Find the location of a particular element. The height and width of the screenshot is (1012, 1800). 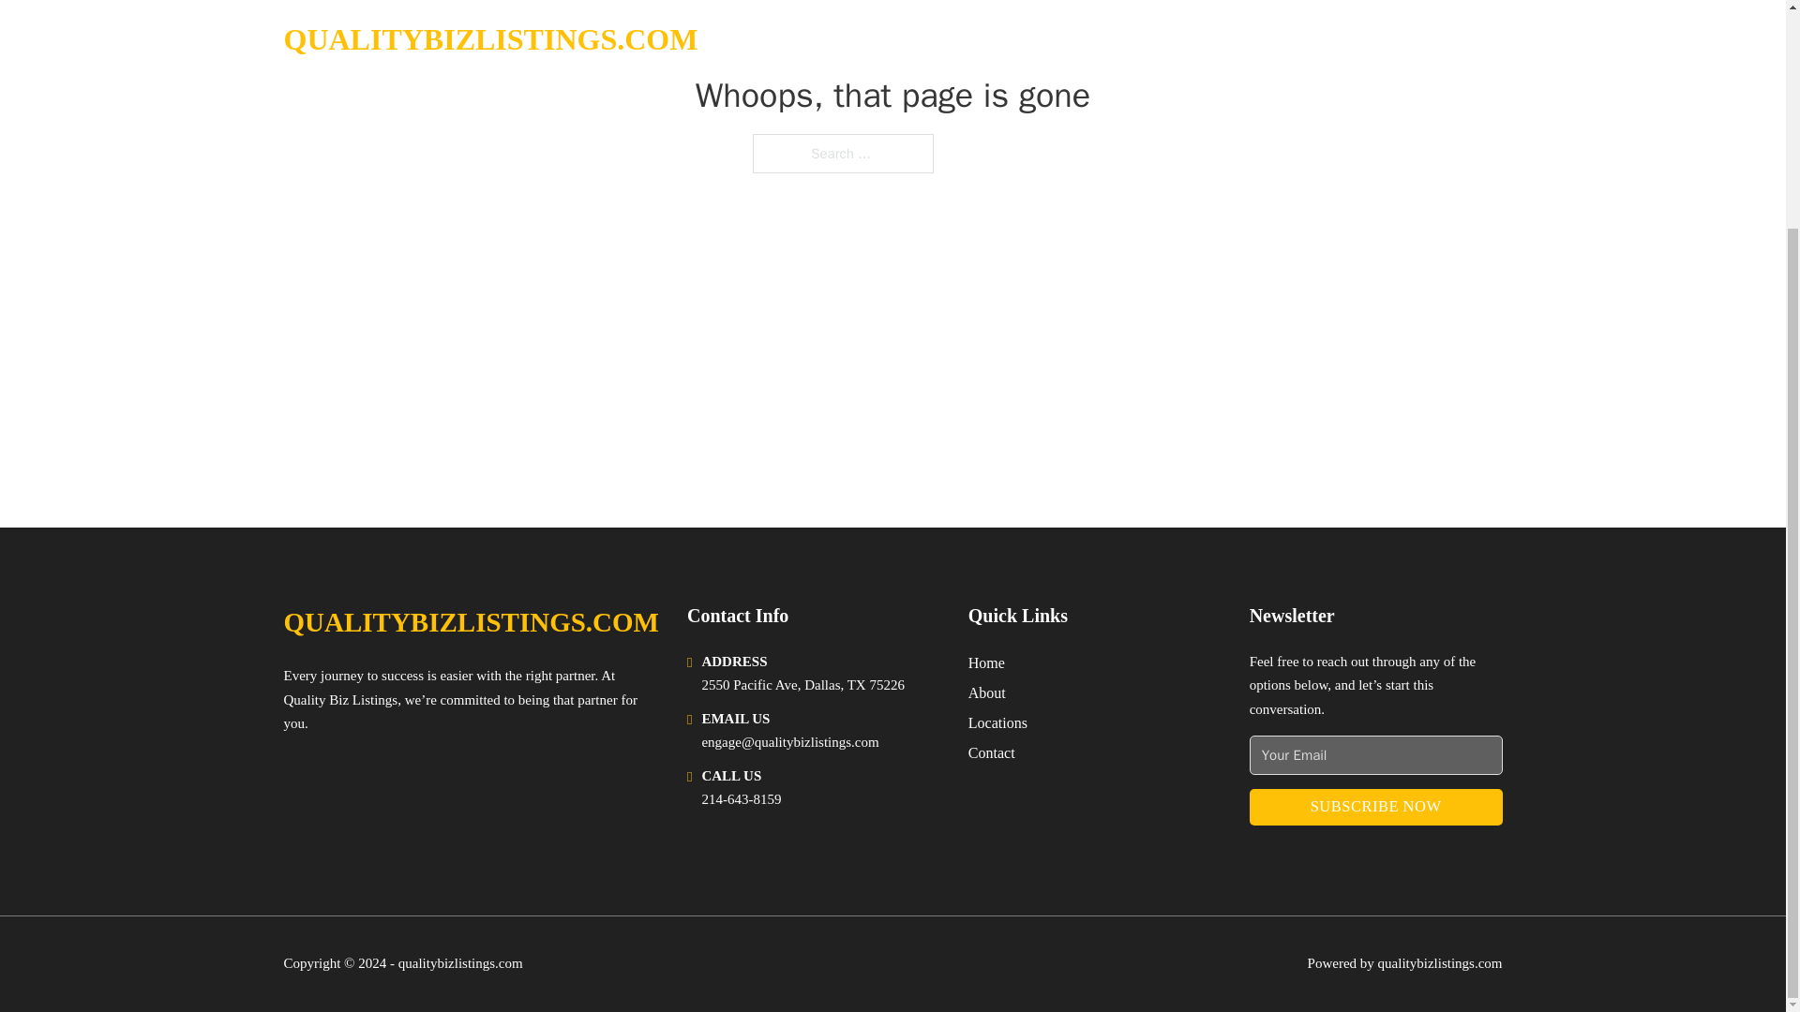

214-643-8159 is located at coordinates (741, 798).